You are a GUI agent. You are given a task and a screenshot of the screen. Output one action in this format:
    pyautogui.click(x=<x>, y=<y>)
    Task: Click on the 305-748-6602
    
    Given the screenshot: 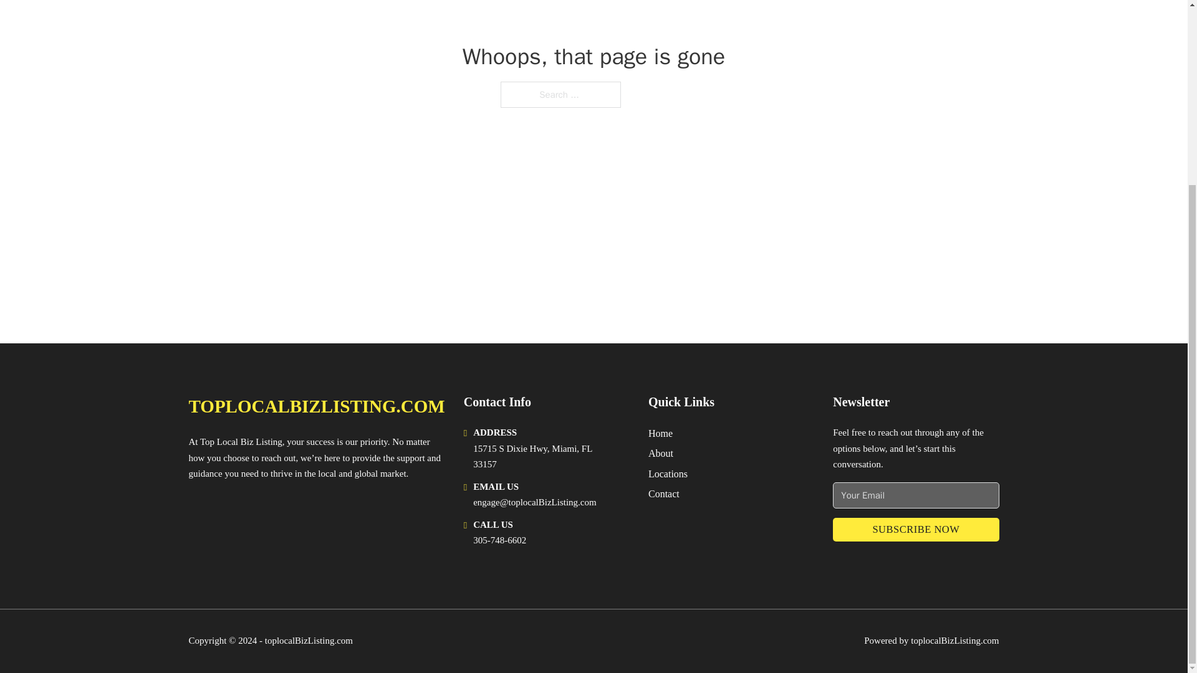 What is the action you would take?
    pyautogui.click(x=499, y=540)
    